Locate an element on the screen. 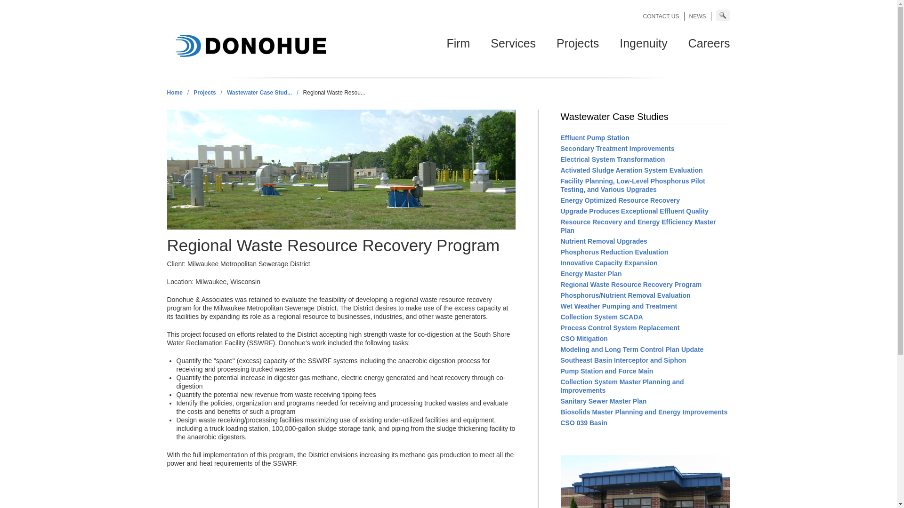  NEWS is located at coordinates (697, 16).